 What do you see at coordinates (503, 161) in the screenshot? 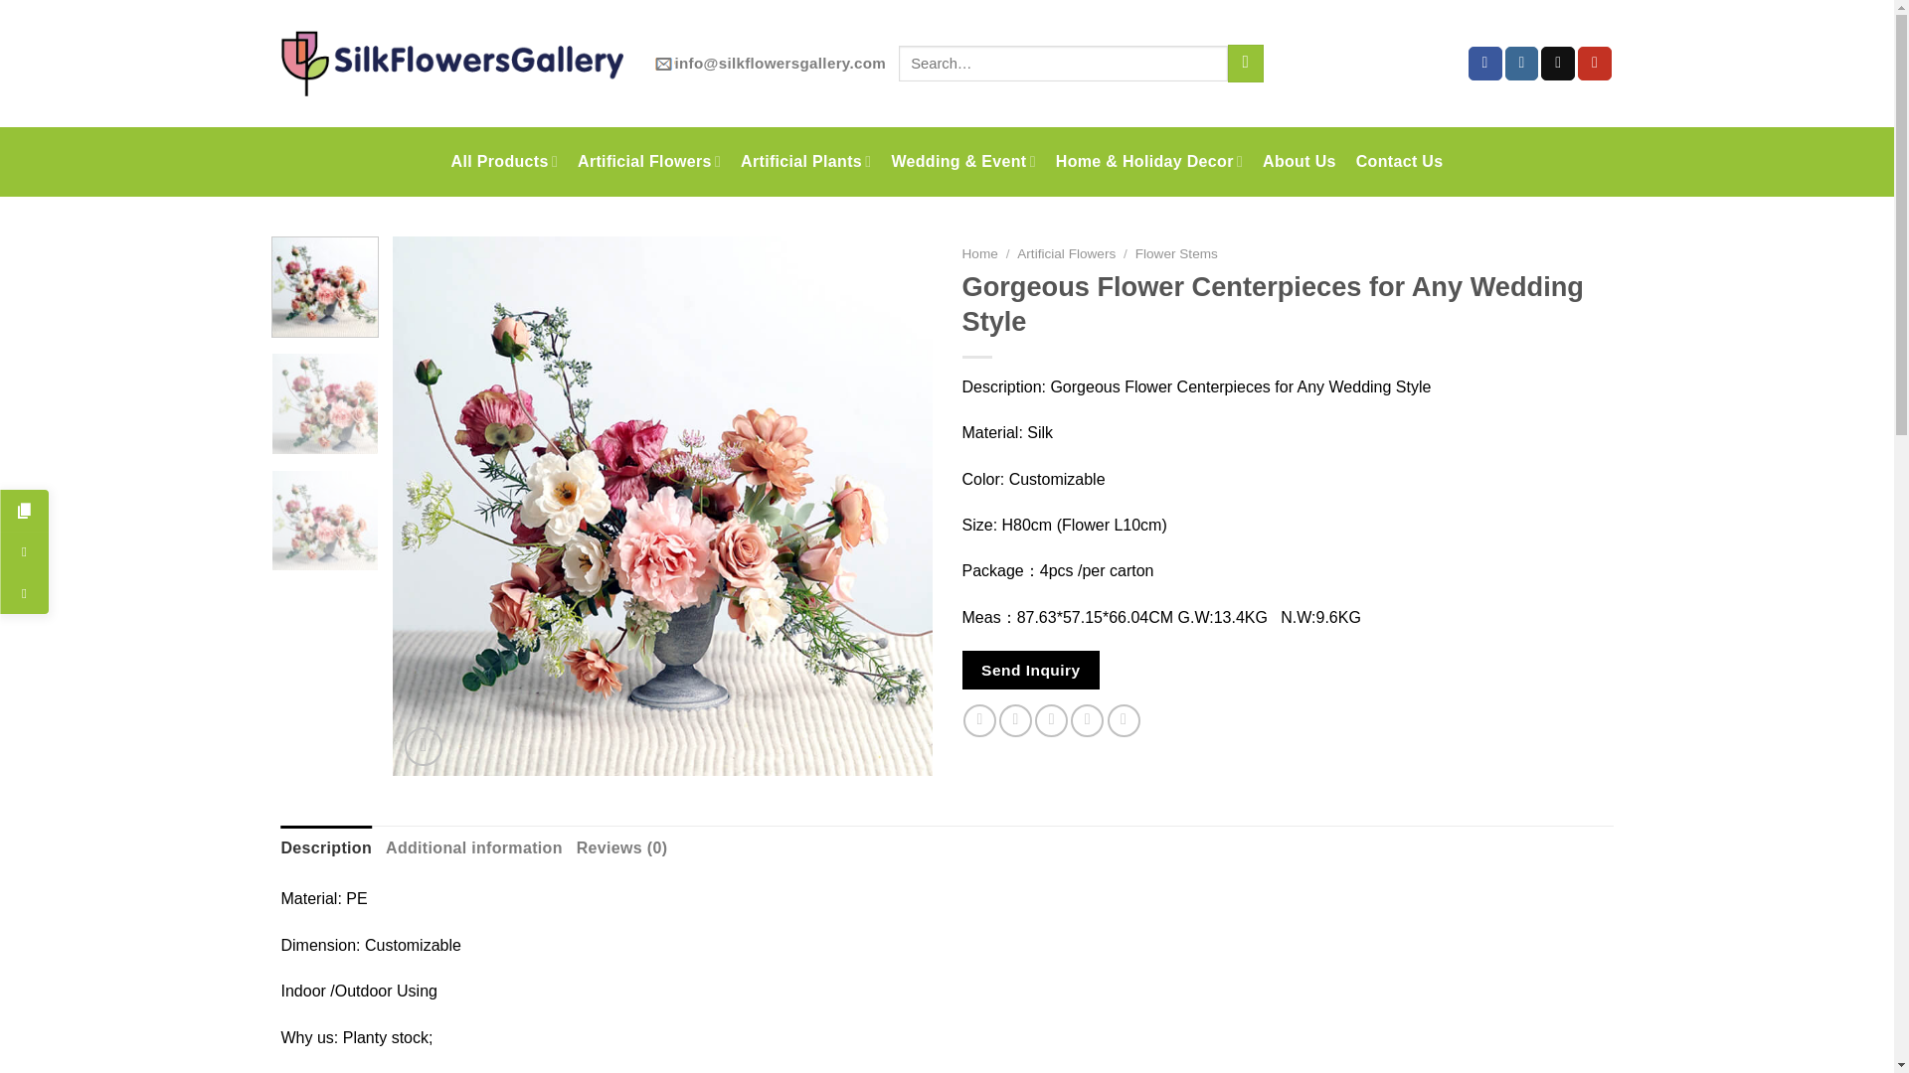
I see `All Products` at bounding box center [503, 161].